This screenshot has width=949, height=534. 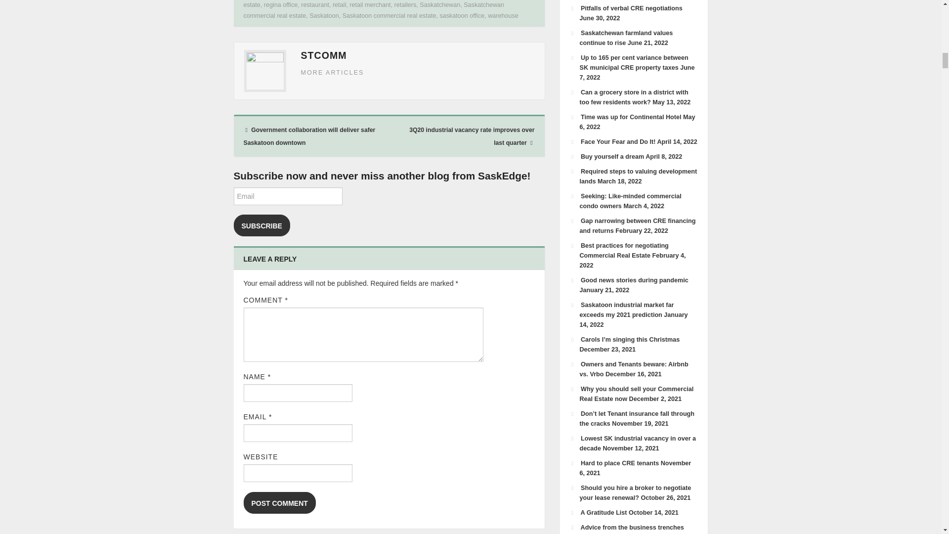 I want to click on regina office, so click(x=281, y=5).